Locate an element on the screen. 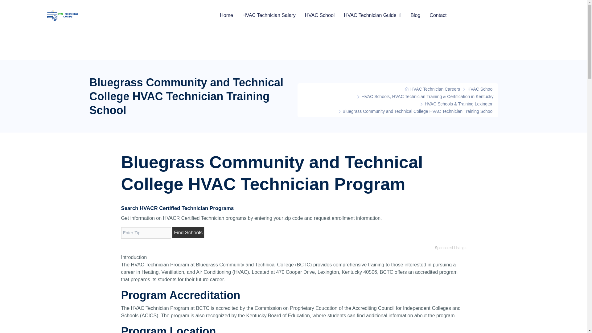 This screenshot has height=333, width=592. Home is located at coordinates (226, 15).